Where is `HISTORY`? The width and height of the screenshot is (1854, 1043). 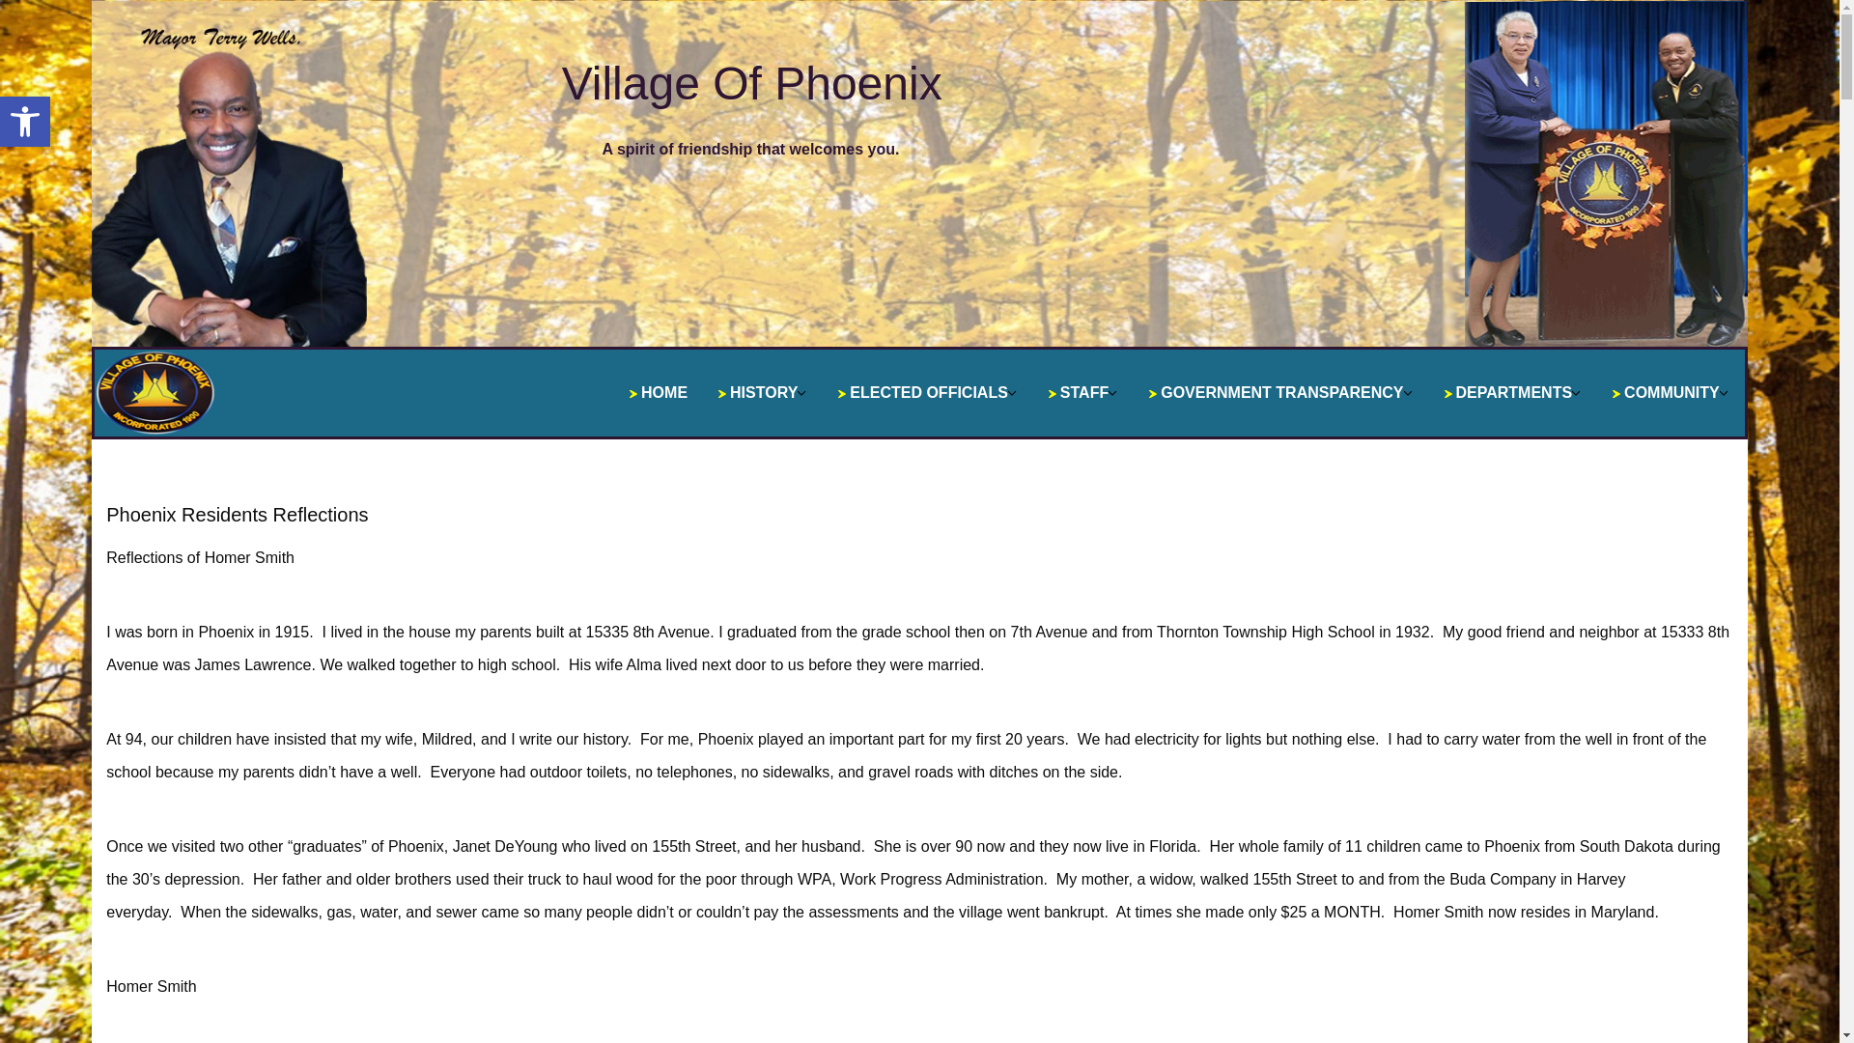
HISTORY is located at coordinates (1082, 392).